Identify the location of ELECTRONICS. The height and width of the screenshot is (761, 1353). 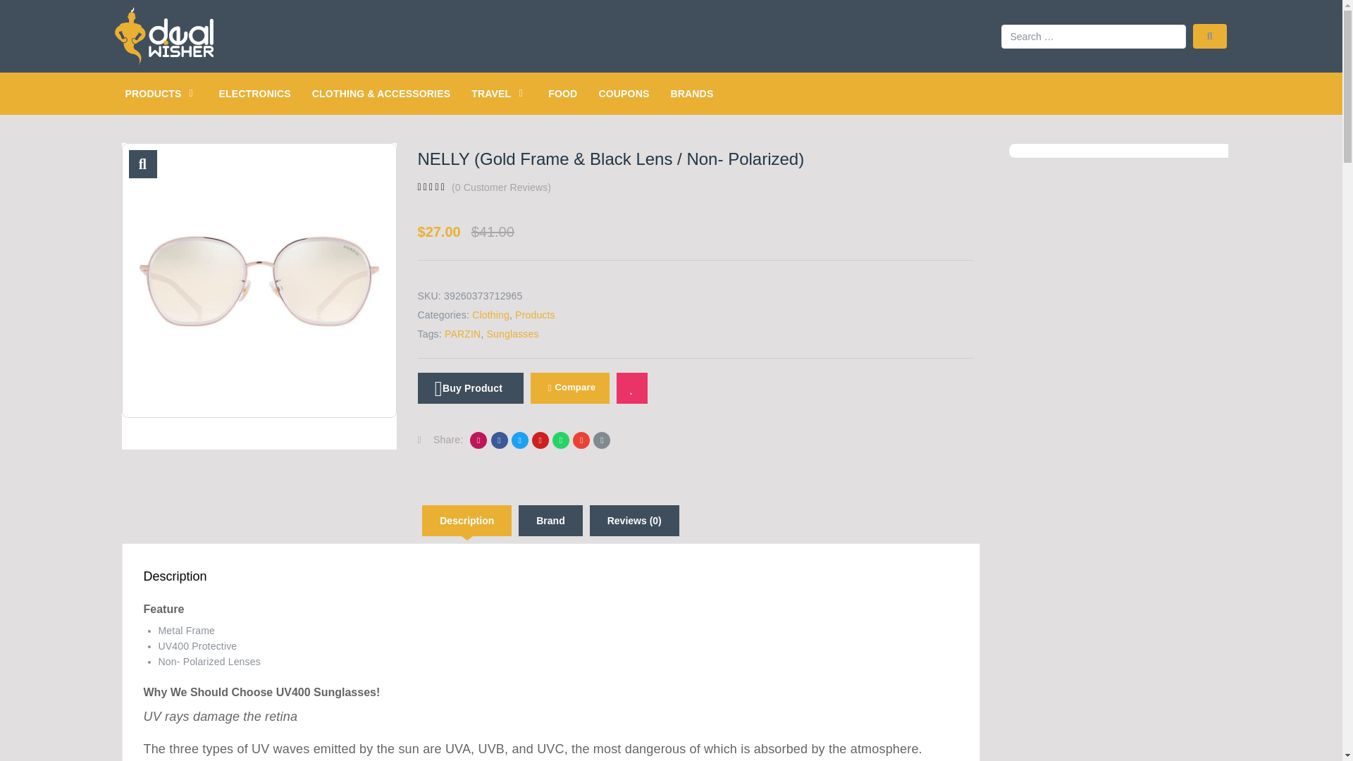
(254, 94).